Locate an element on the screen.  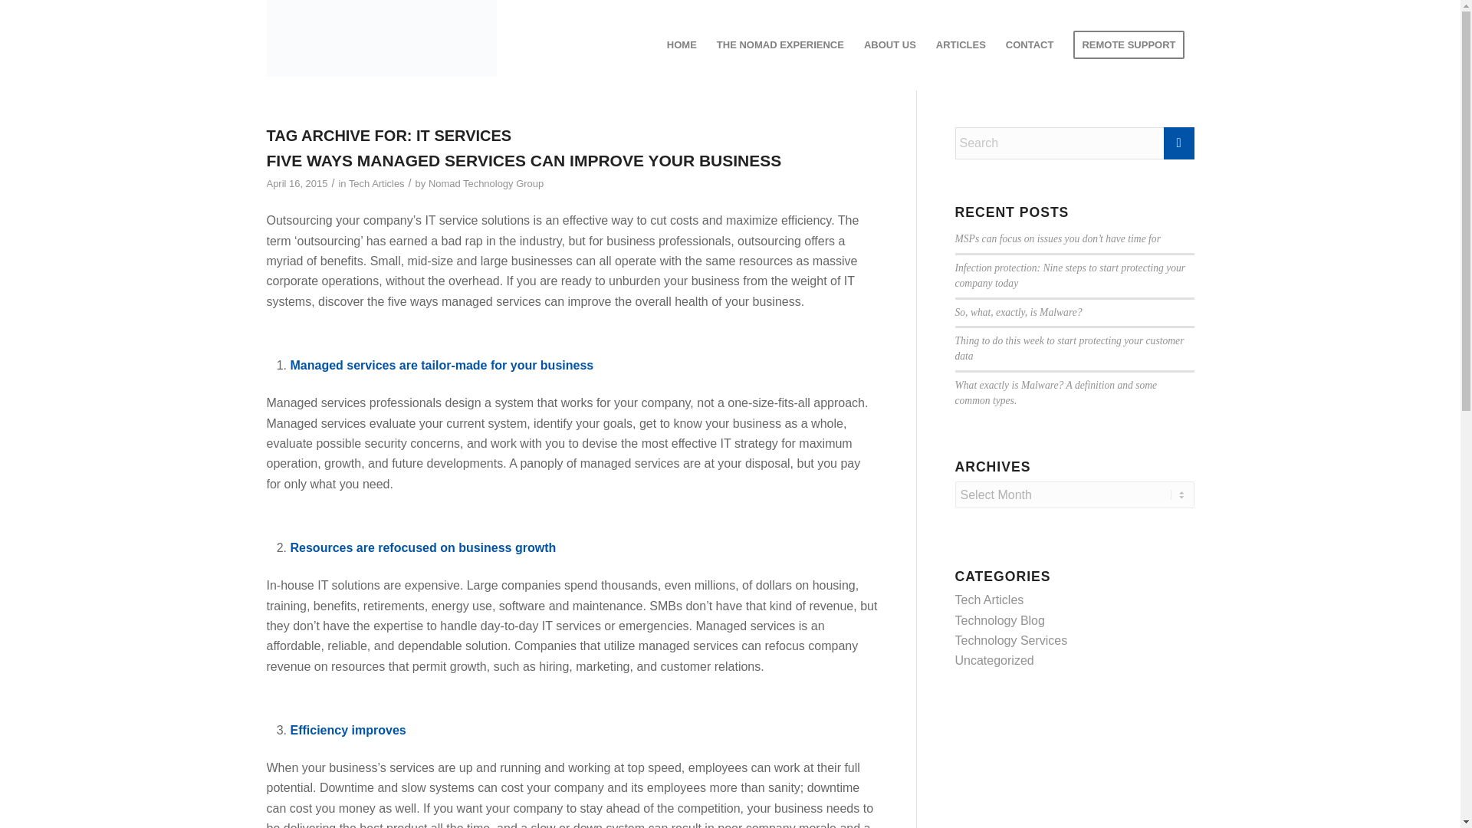
Nomad-logo-color is located at coordinates (382, 38).